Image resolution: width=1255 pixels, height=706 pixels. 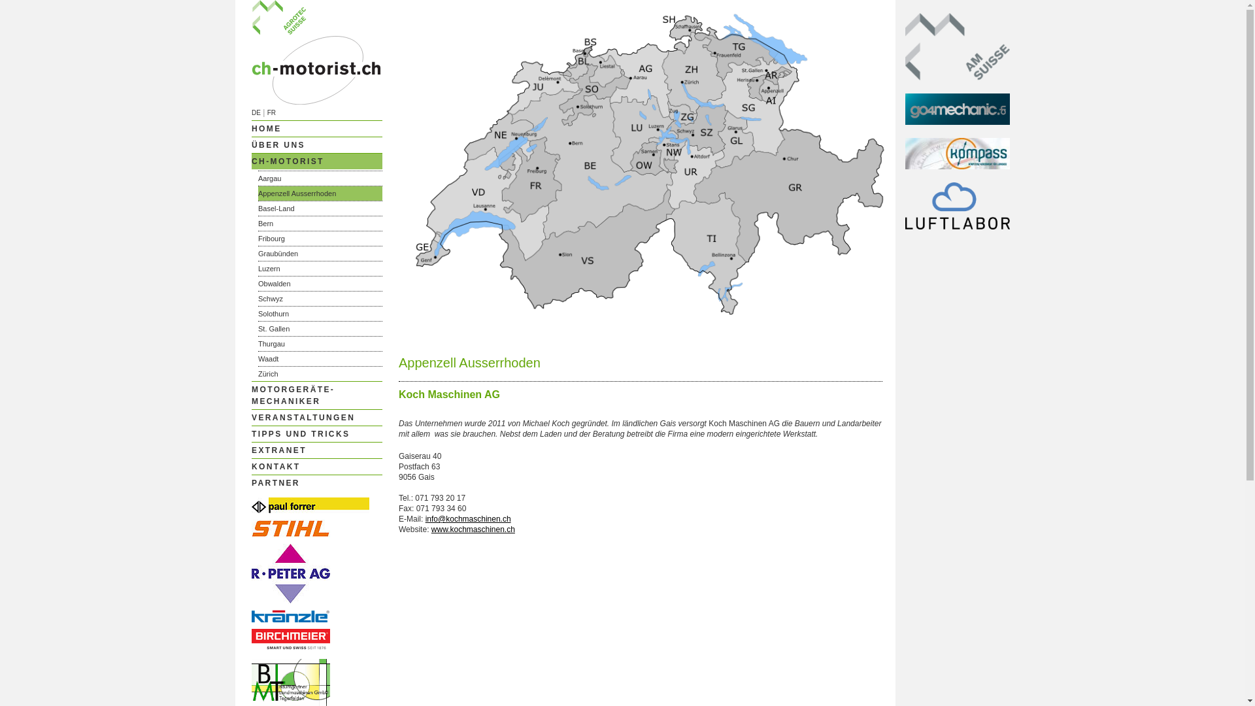 What do you see at coordinates (317, 467) in the screenshot?
I see `KONTAKT` at bounding box center [317, 467].